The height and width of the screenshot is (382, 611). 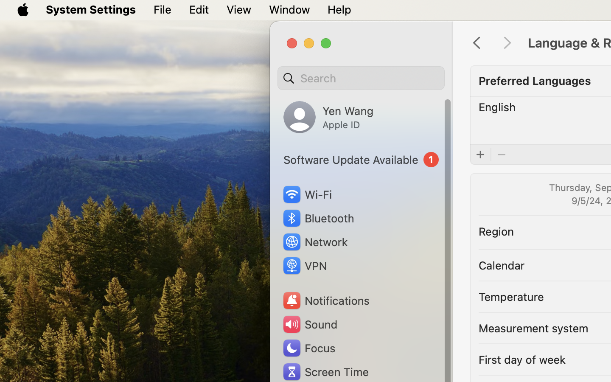 What do you see at coordinates (361, 160) in the screenshot?
I see `1` at bounding box center [361, 160].